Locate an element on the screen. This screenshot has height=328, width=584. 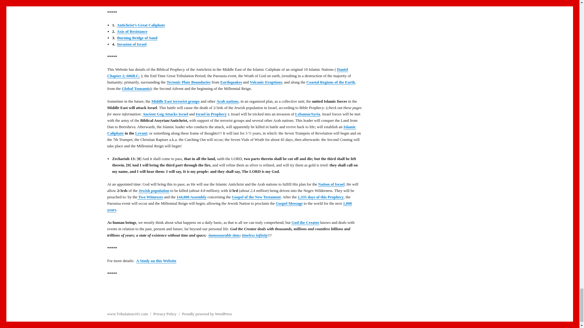
Daniel Chapter 2; 606B.C. is located at coordinates (228, 73).